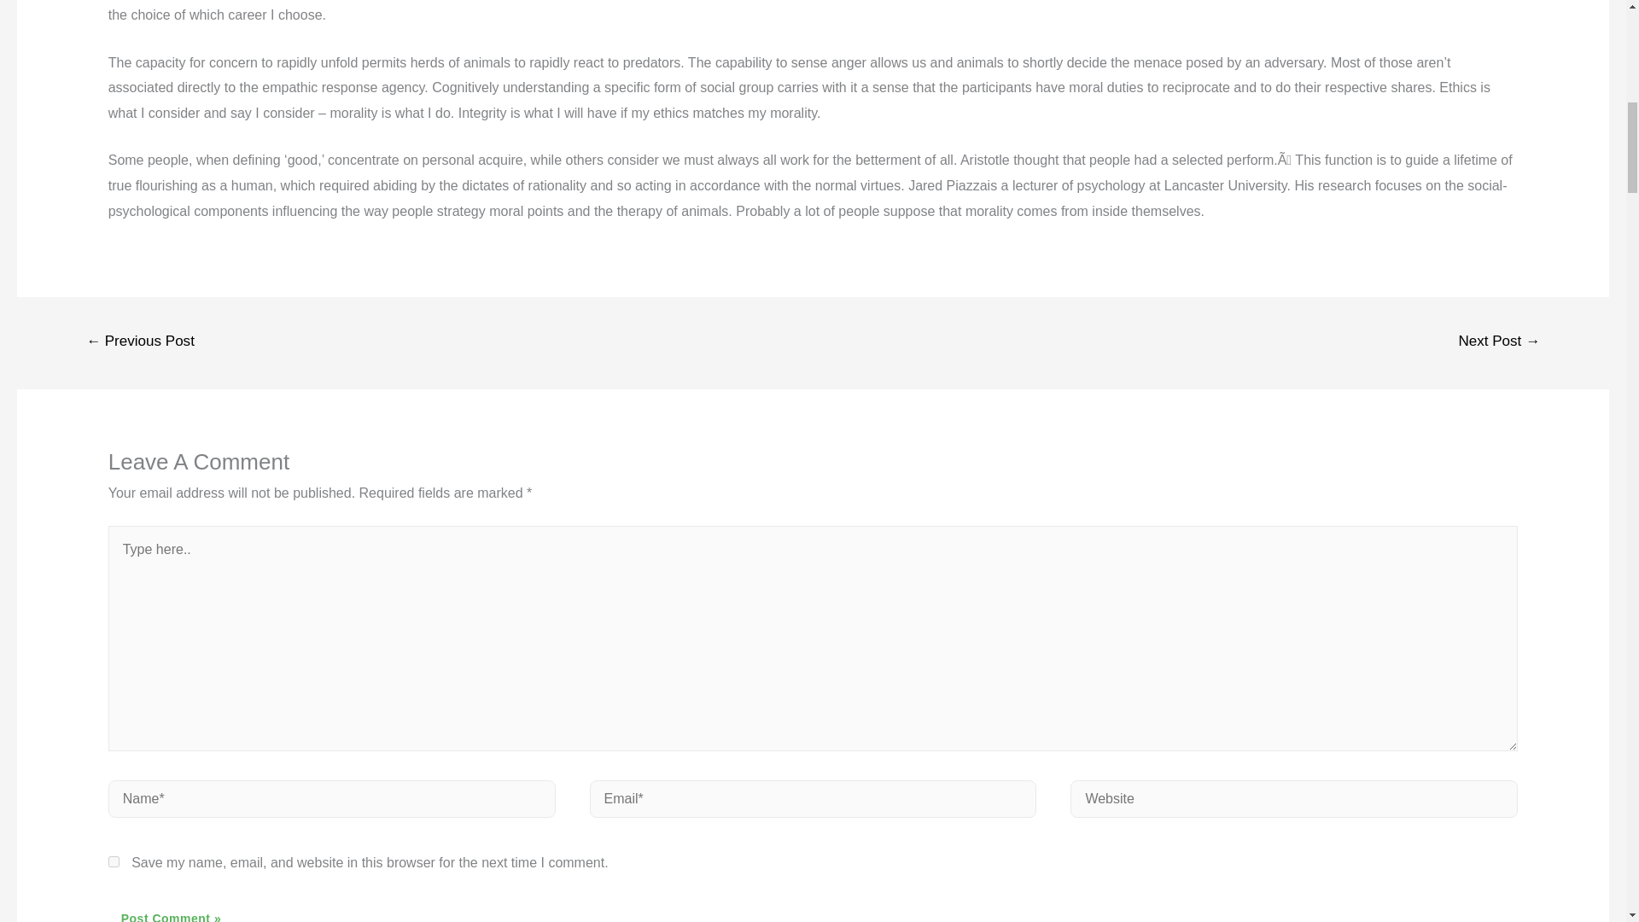 The width and height of the screenshot is (1639, 922). What do you see at coordinates (114, 862) in the screenshot?
I see `yes` at bounding box center [114, 862].